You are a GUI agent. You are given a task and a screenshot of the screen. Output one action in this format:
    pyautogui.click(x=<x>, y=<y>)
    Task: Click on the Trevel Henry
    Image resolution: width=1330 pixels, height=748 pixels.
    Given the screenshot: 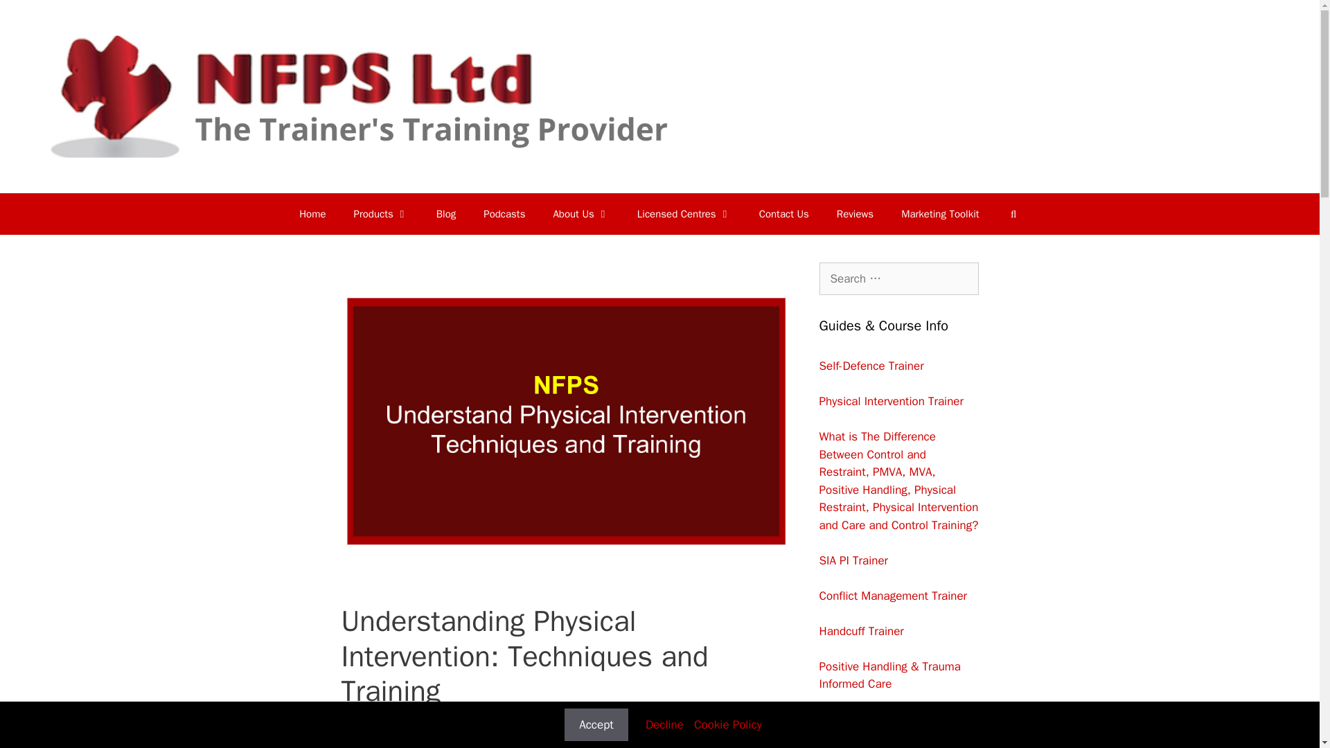 What is the action you would take?
    pyautogui.click(x=458, y=720)
    